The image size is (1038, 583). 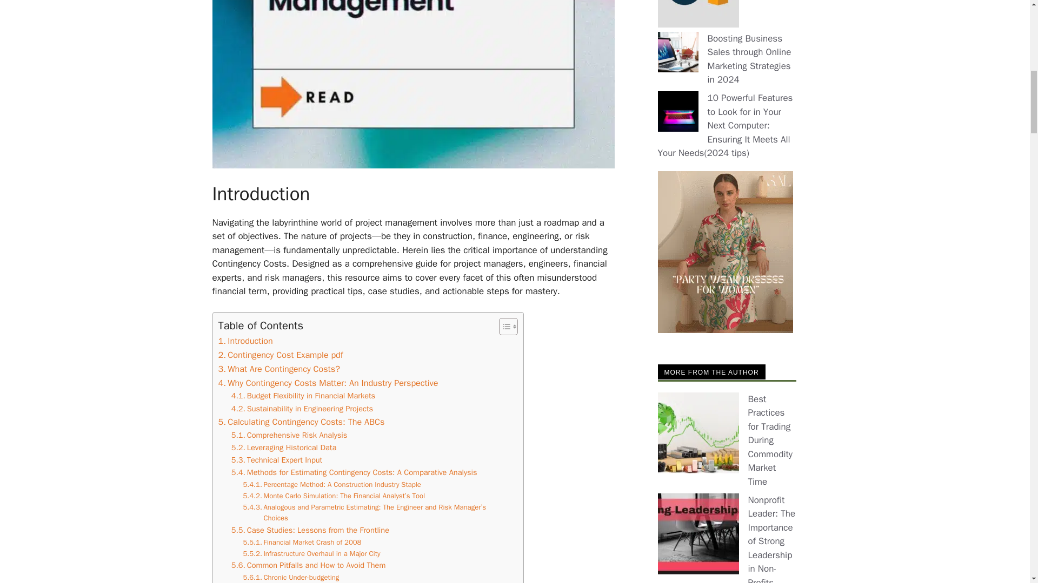 I want to click on Leveraging Historical Data, so click(x=284, y=448).